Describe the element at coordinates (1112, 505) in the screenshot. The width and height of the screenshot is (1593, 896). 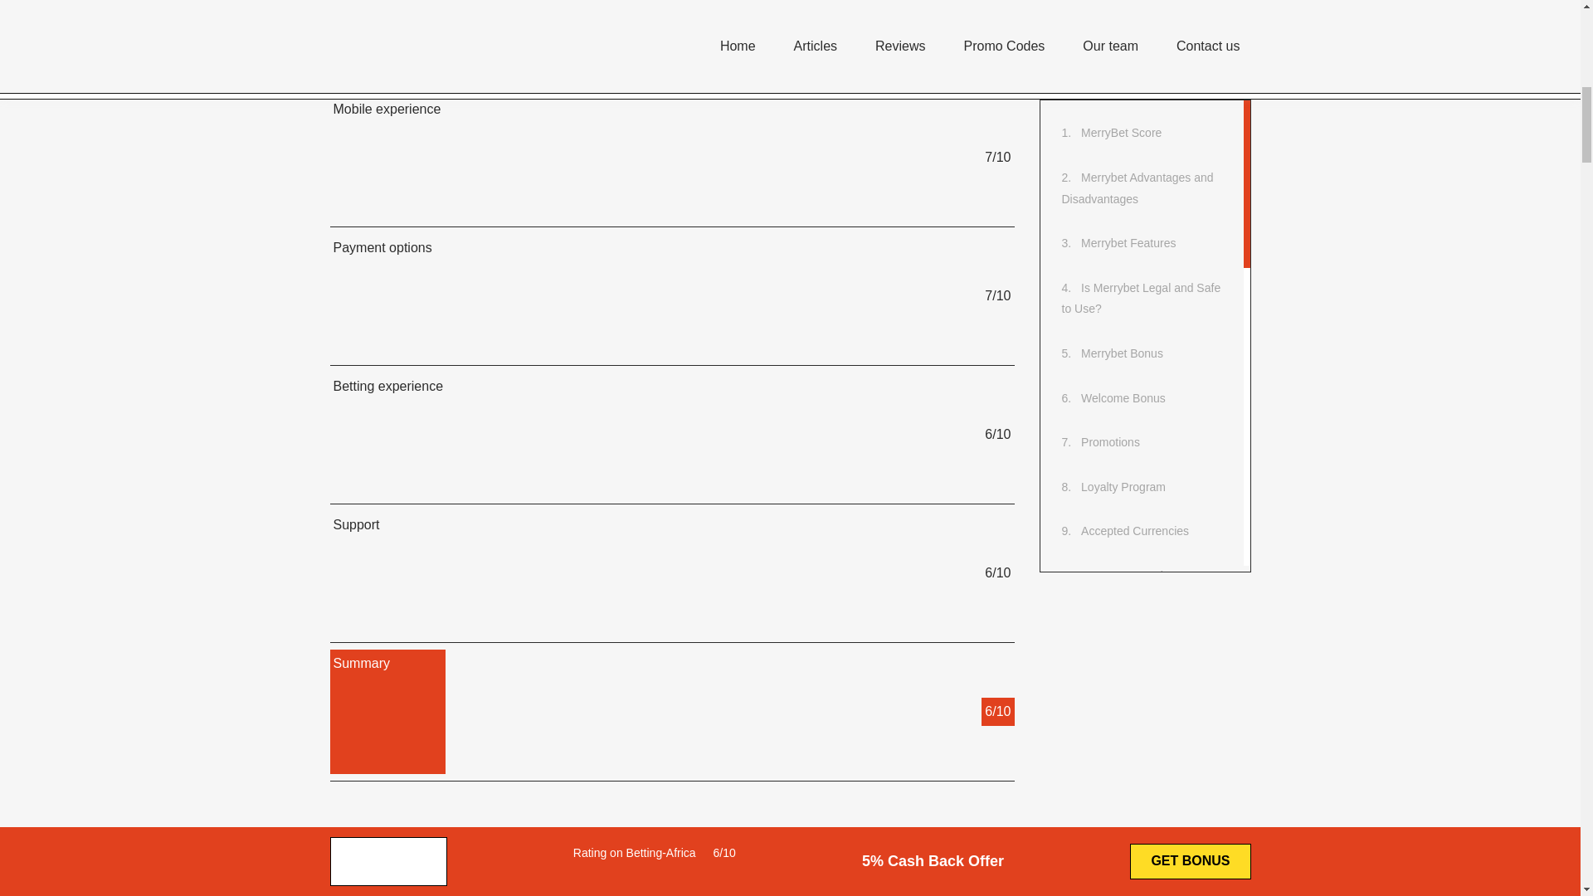
I see `Lucky Six` at that location.